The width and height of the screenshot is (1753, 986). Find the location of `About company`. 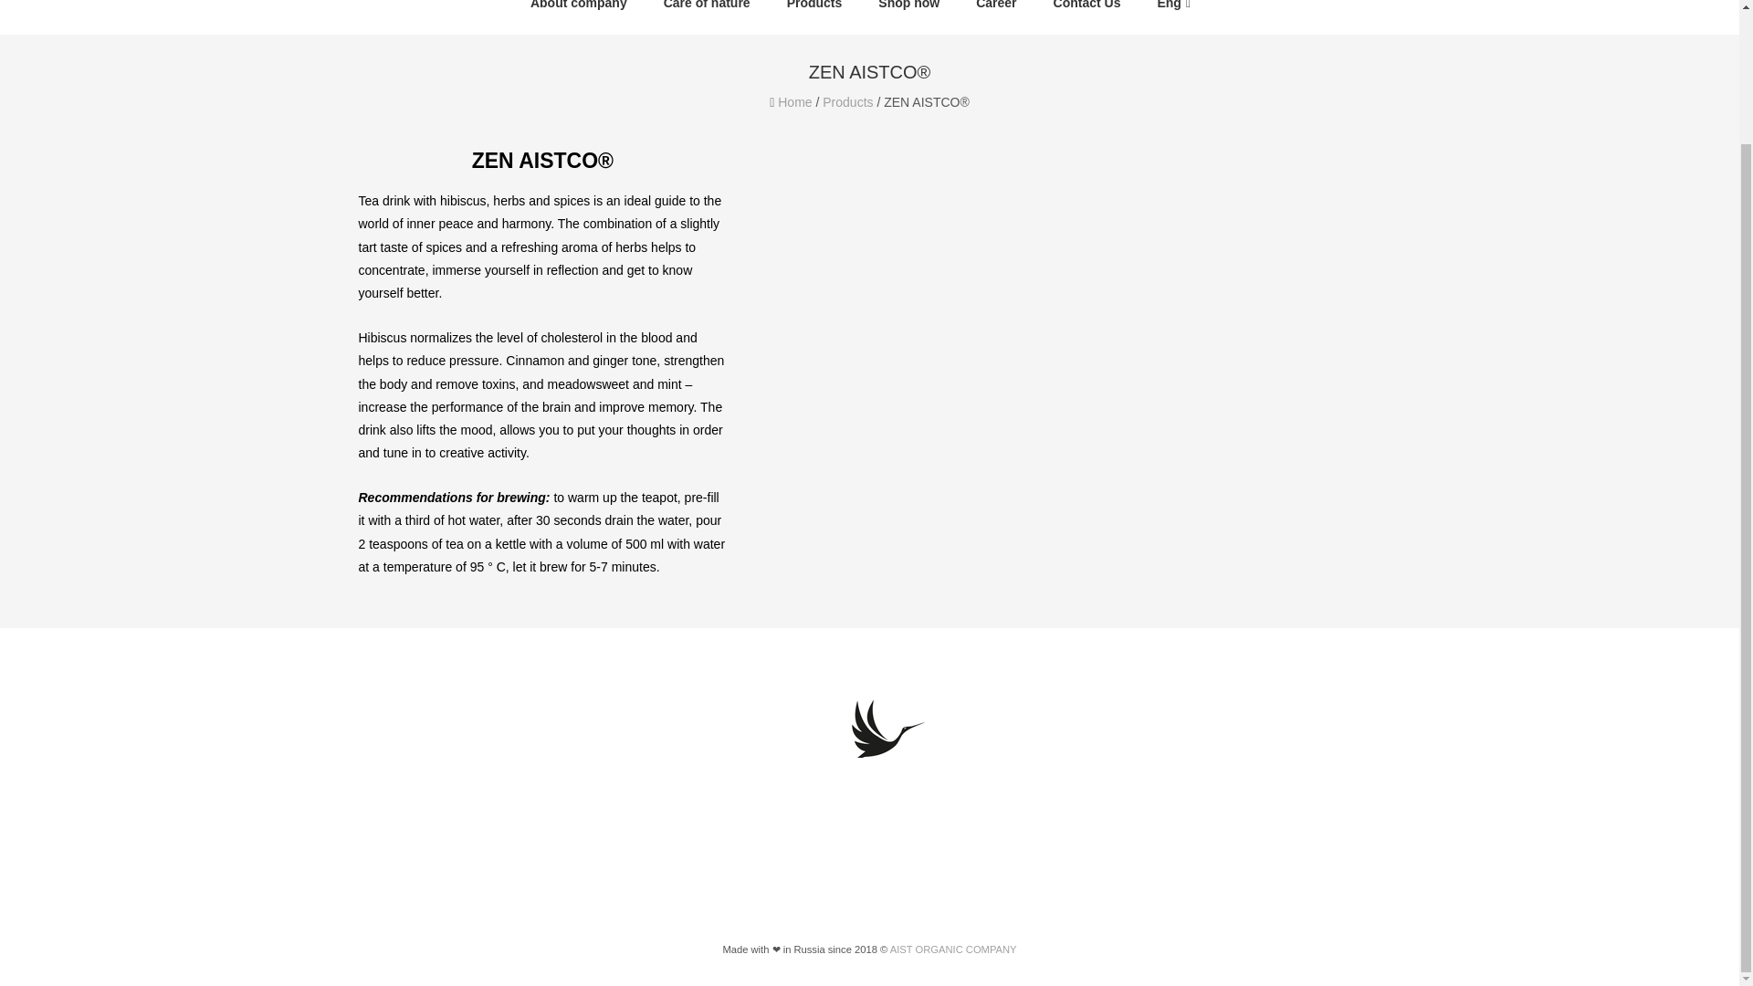

About company is located at coordinates (579, 9).